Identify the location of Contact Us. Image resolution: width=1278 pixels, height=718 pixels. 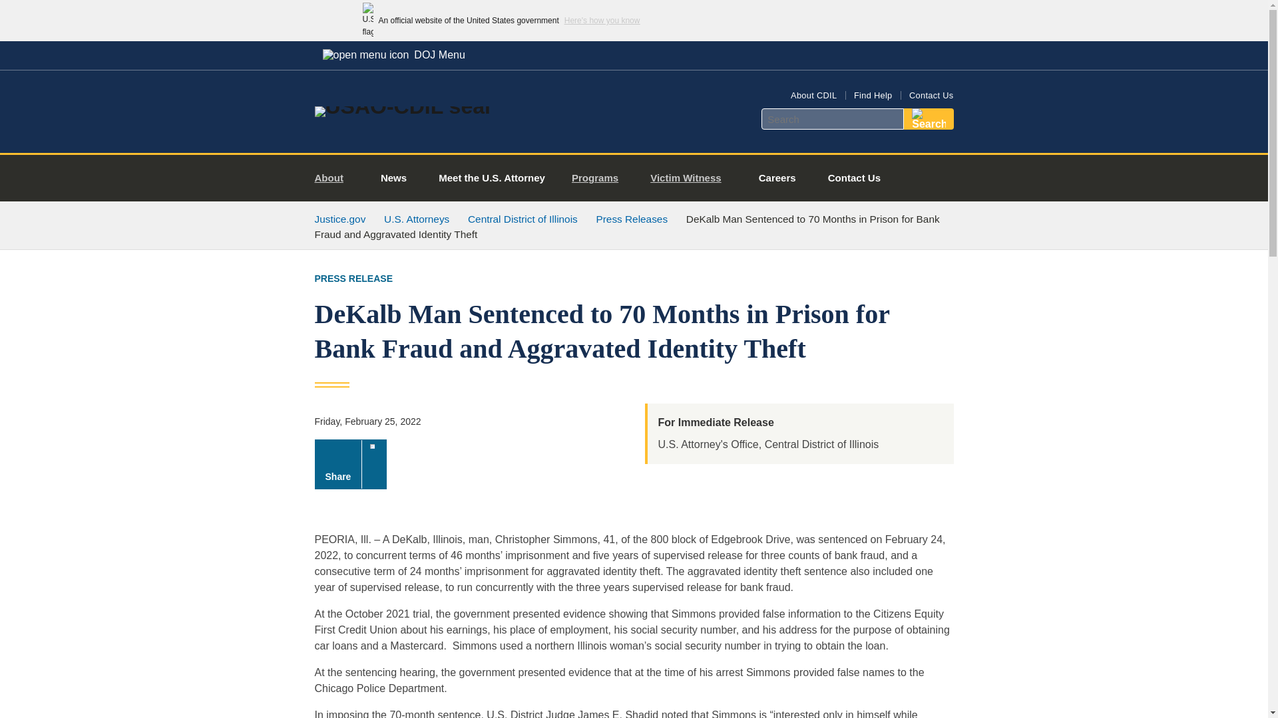
(931, 96).